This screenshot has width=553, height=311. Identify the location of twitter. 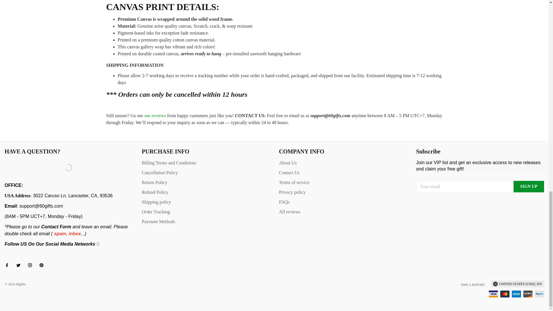
(20, 265).